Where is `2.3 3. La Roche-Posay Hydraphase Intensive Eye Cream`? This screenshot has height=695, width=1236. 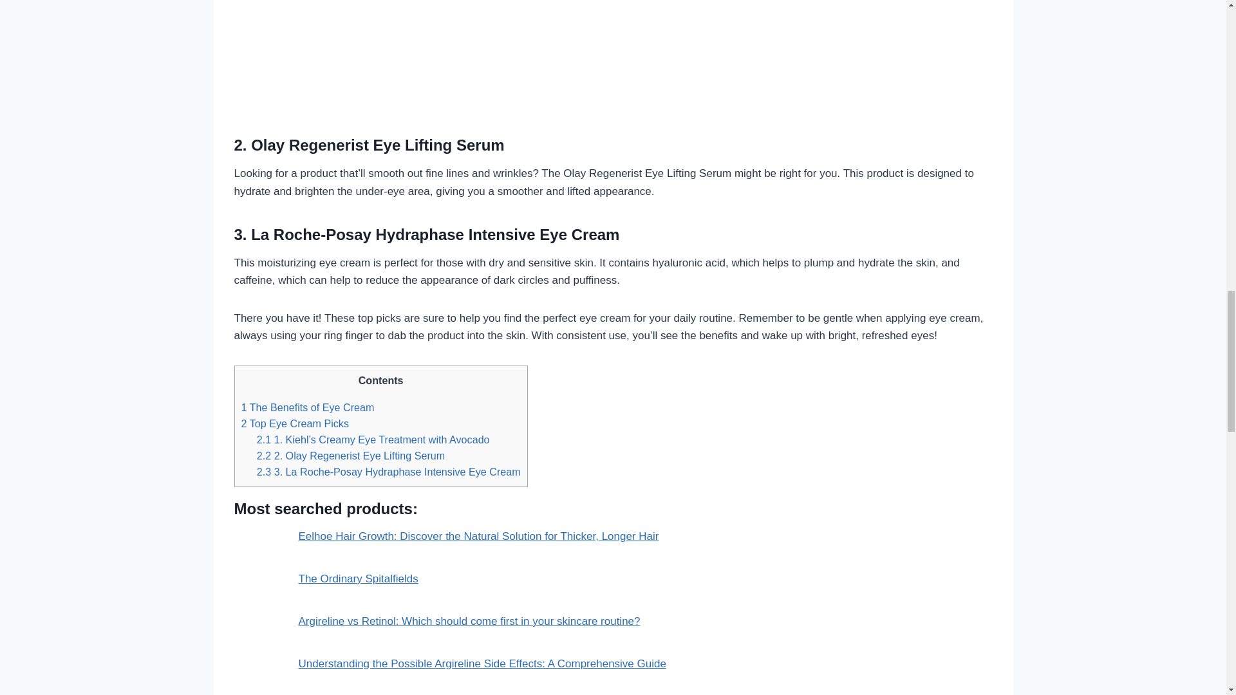
2.3 3. La Roche-Posay Hydraphase Intensive Eye Cream is located at coordinates (389, 471).